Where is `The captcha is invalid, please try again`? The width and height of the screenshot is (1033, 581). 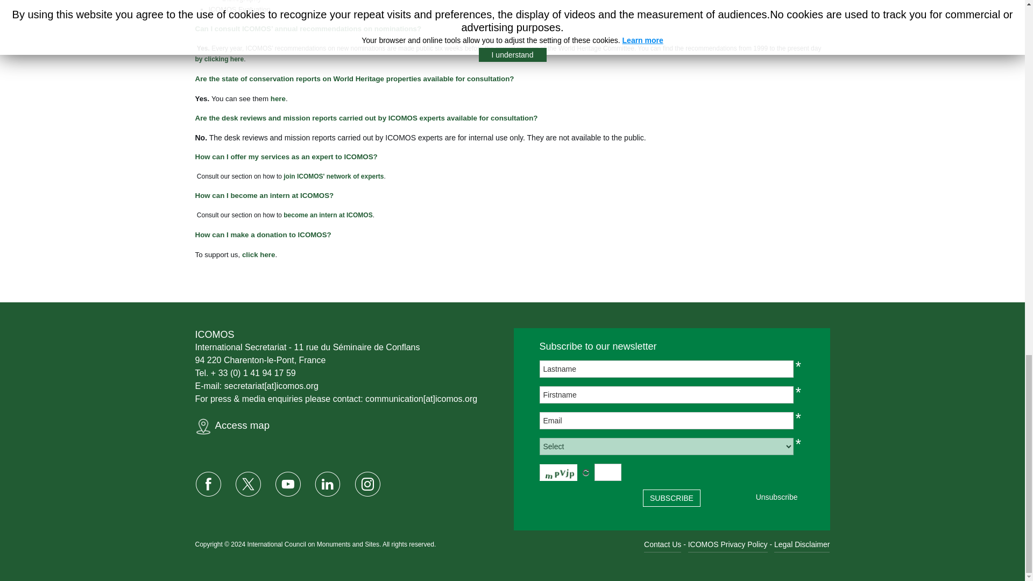 The captcha is invalid, please try again is located at coordinates (557, 472).